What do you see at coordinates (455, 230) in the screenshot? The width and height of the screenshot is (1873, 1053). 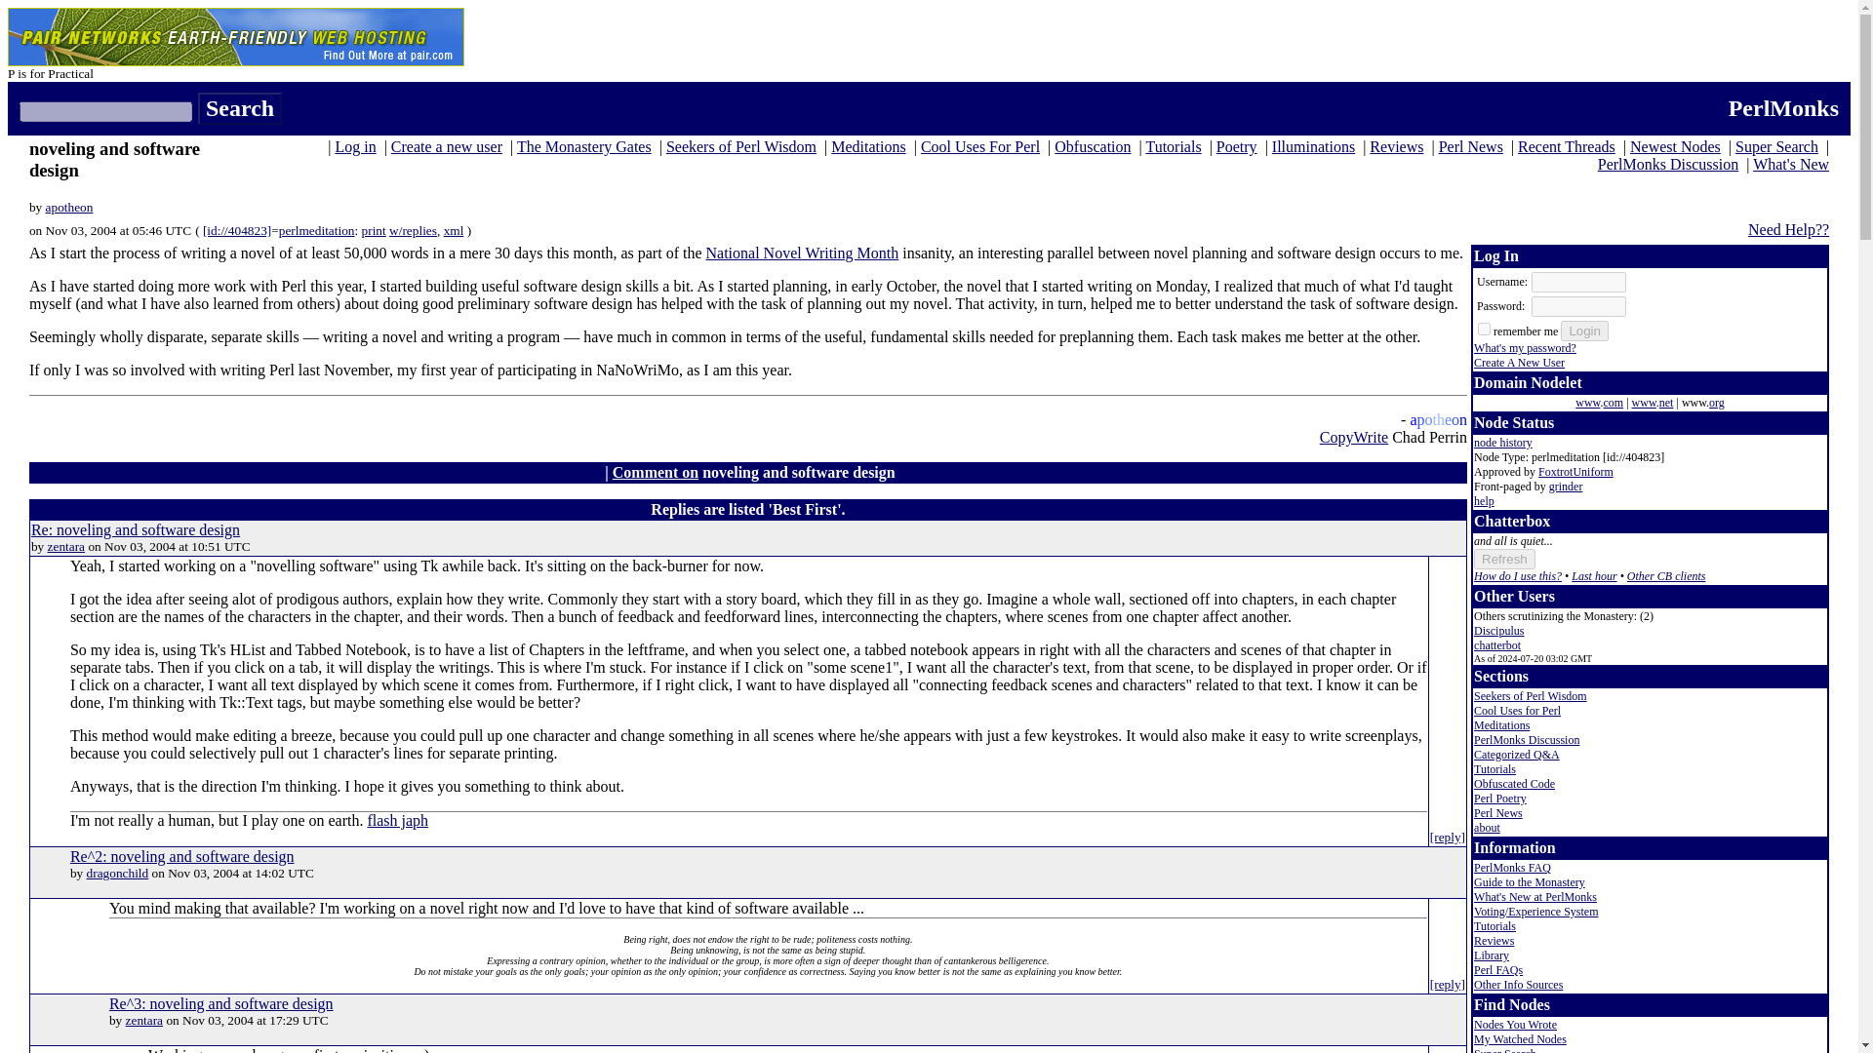 I see `xml` at bounding box center [455, 230].